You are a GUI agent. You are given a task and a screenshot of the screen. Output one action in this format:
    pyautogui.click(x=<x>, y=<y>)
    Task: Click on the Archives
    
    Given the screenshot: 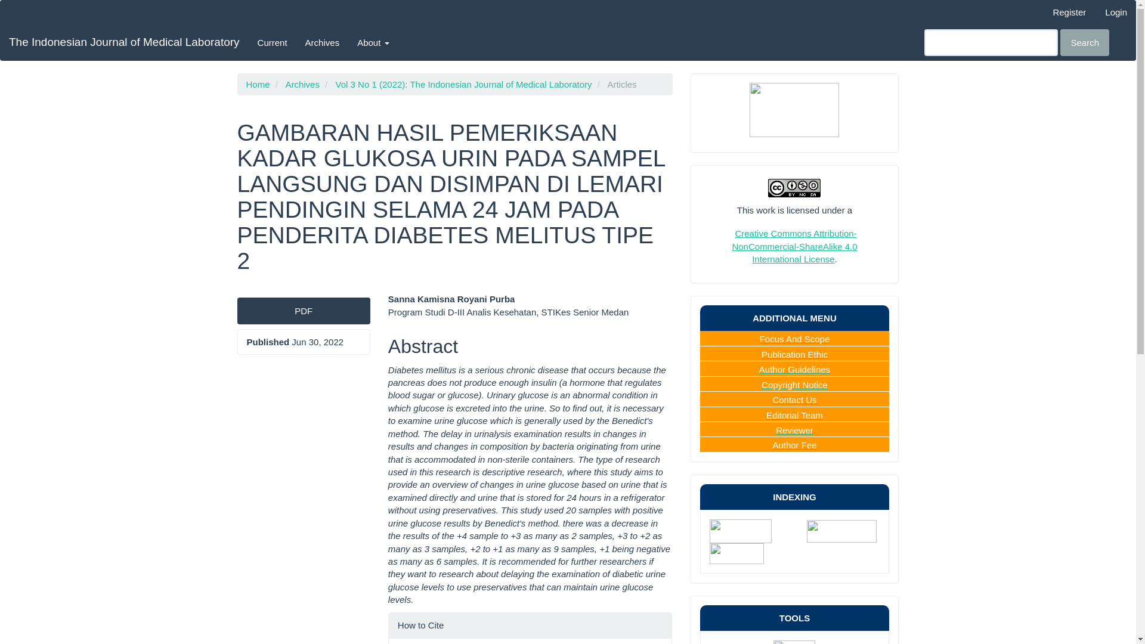 What is the action you would take?
    pyautogui.click(x=302, y=84)
    